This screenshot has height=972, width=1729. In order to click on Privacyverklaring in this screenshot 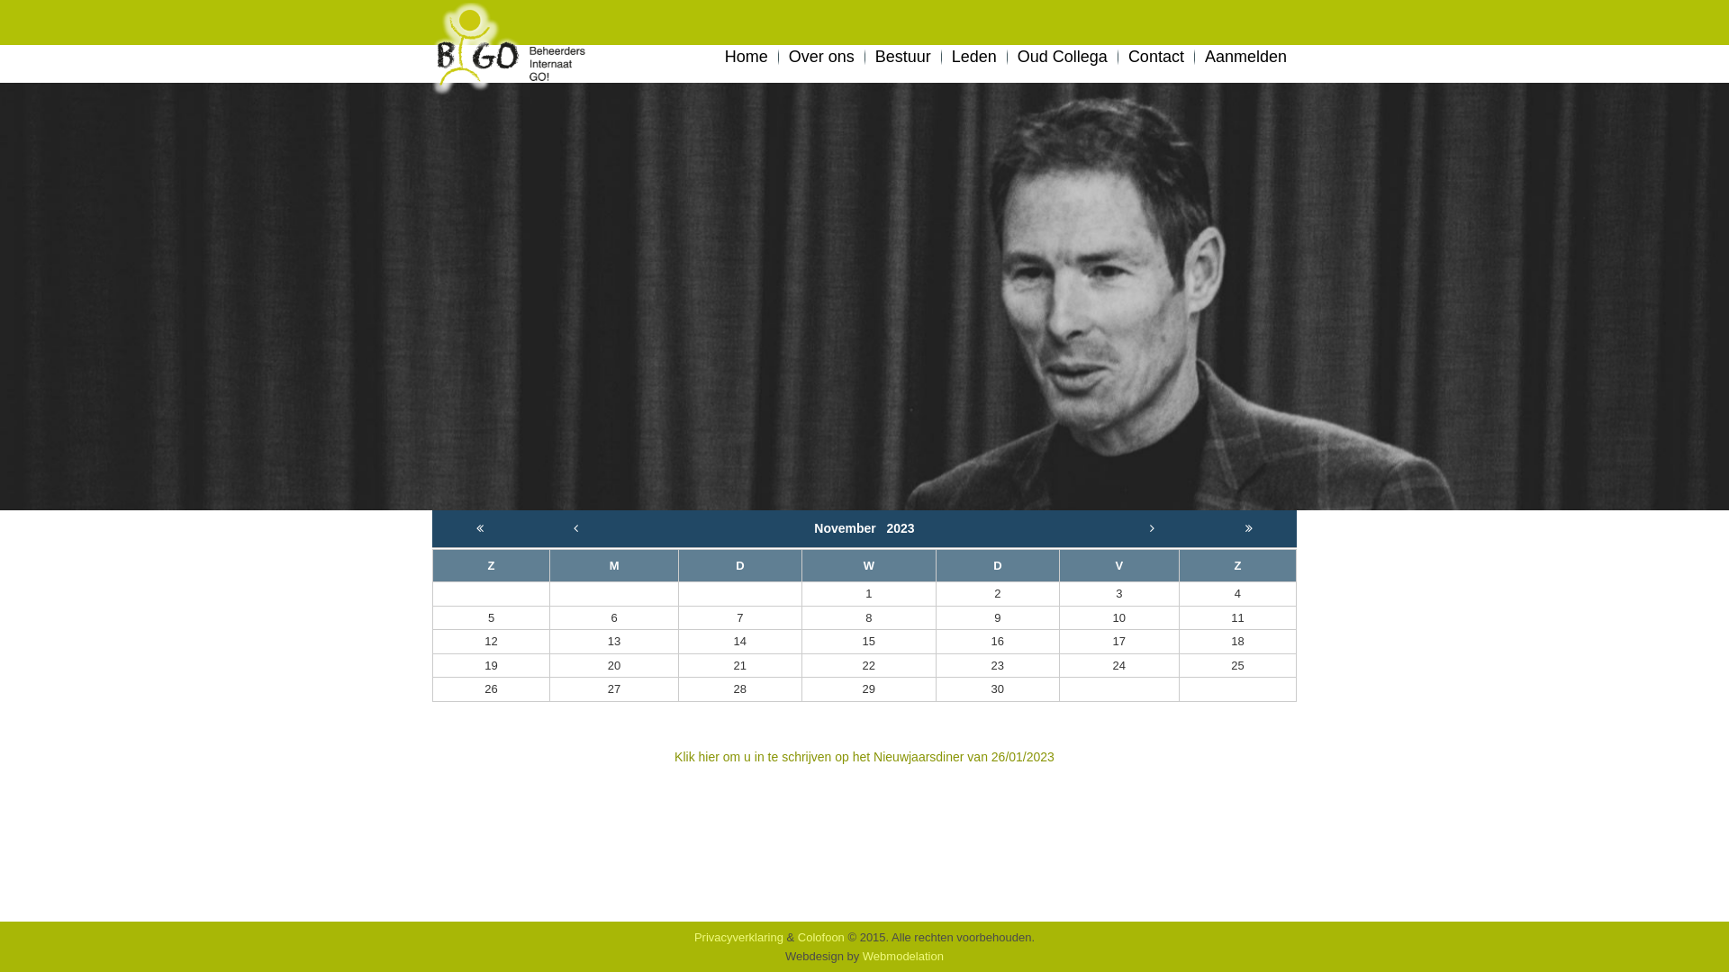, I will do `click(738, 938)`.